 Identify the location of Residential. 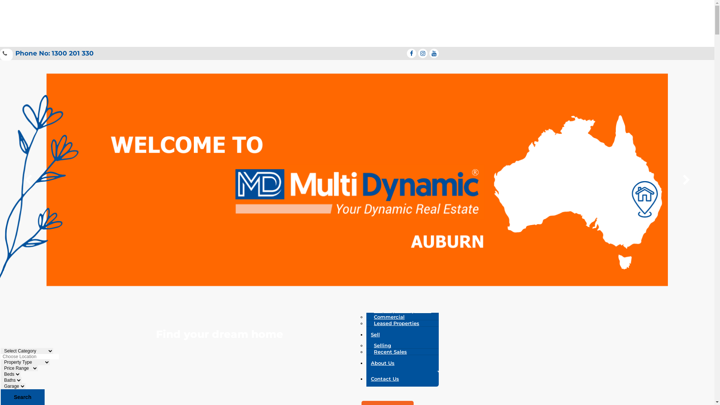
(388, 250).